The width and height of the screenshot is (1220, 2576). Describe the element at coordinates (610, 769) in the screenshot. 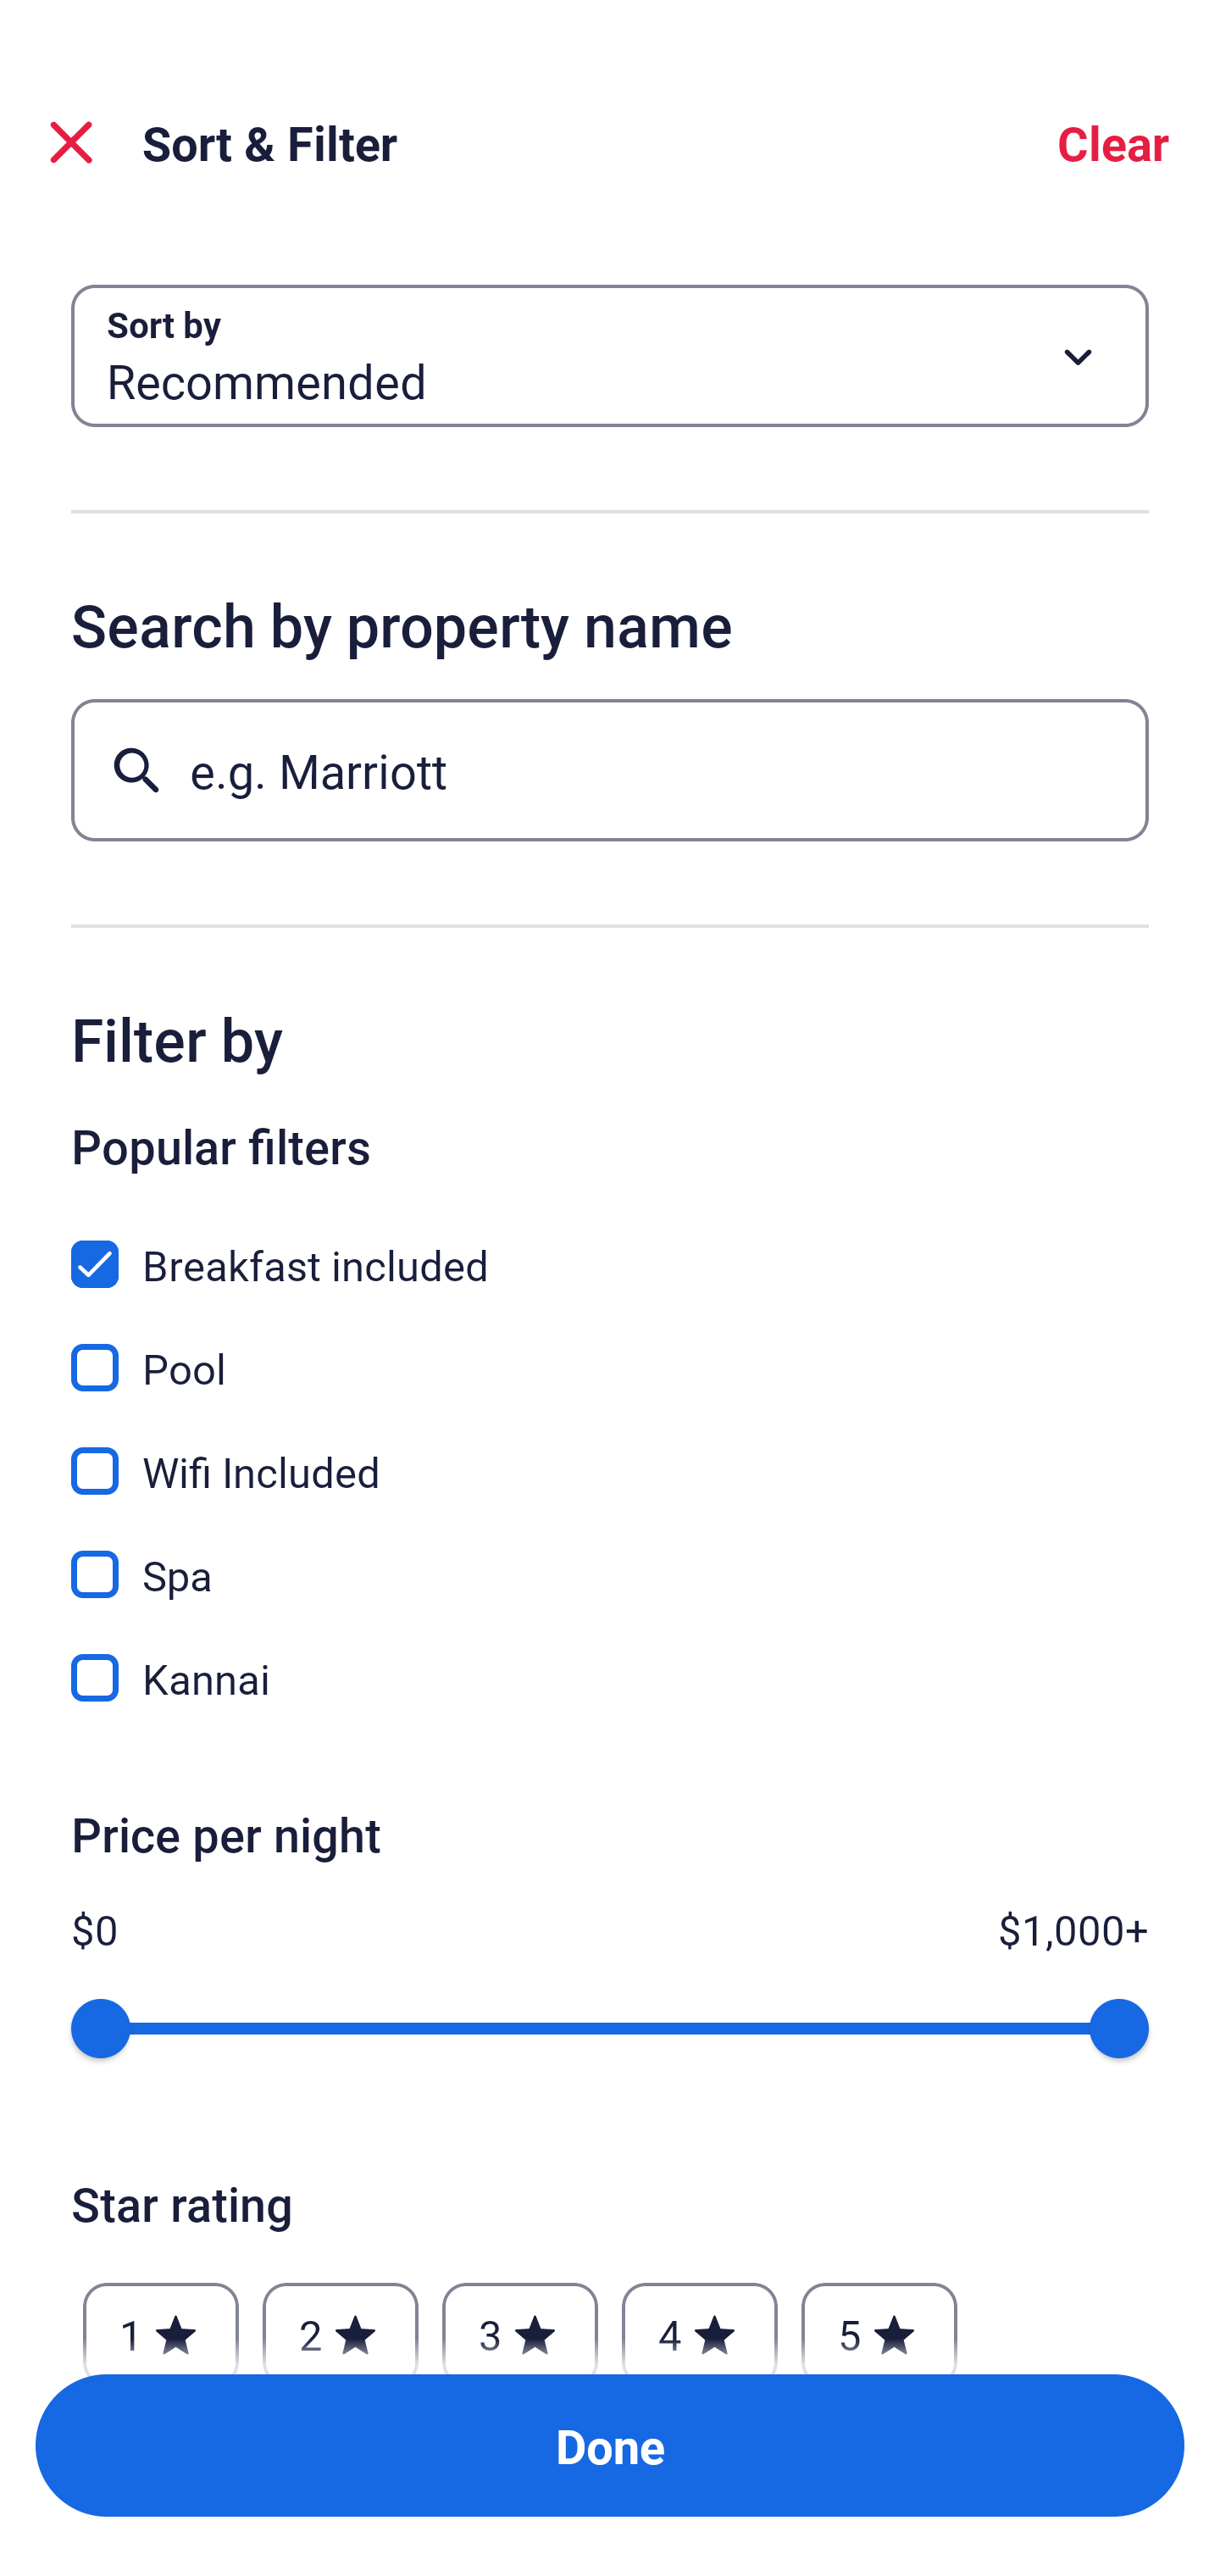

I see `e.g. Marriott Button` at that location.